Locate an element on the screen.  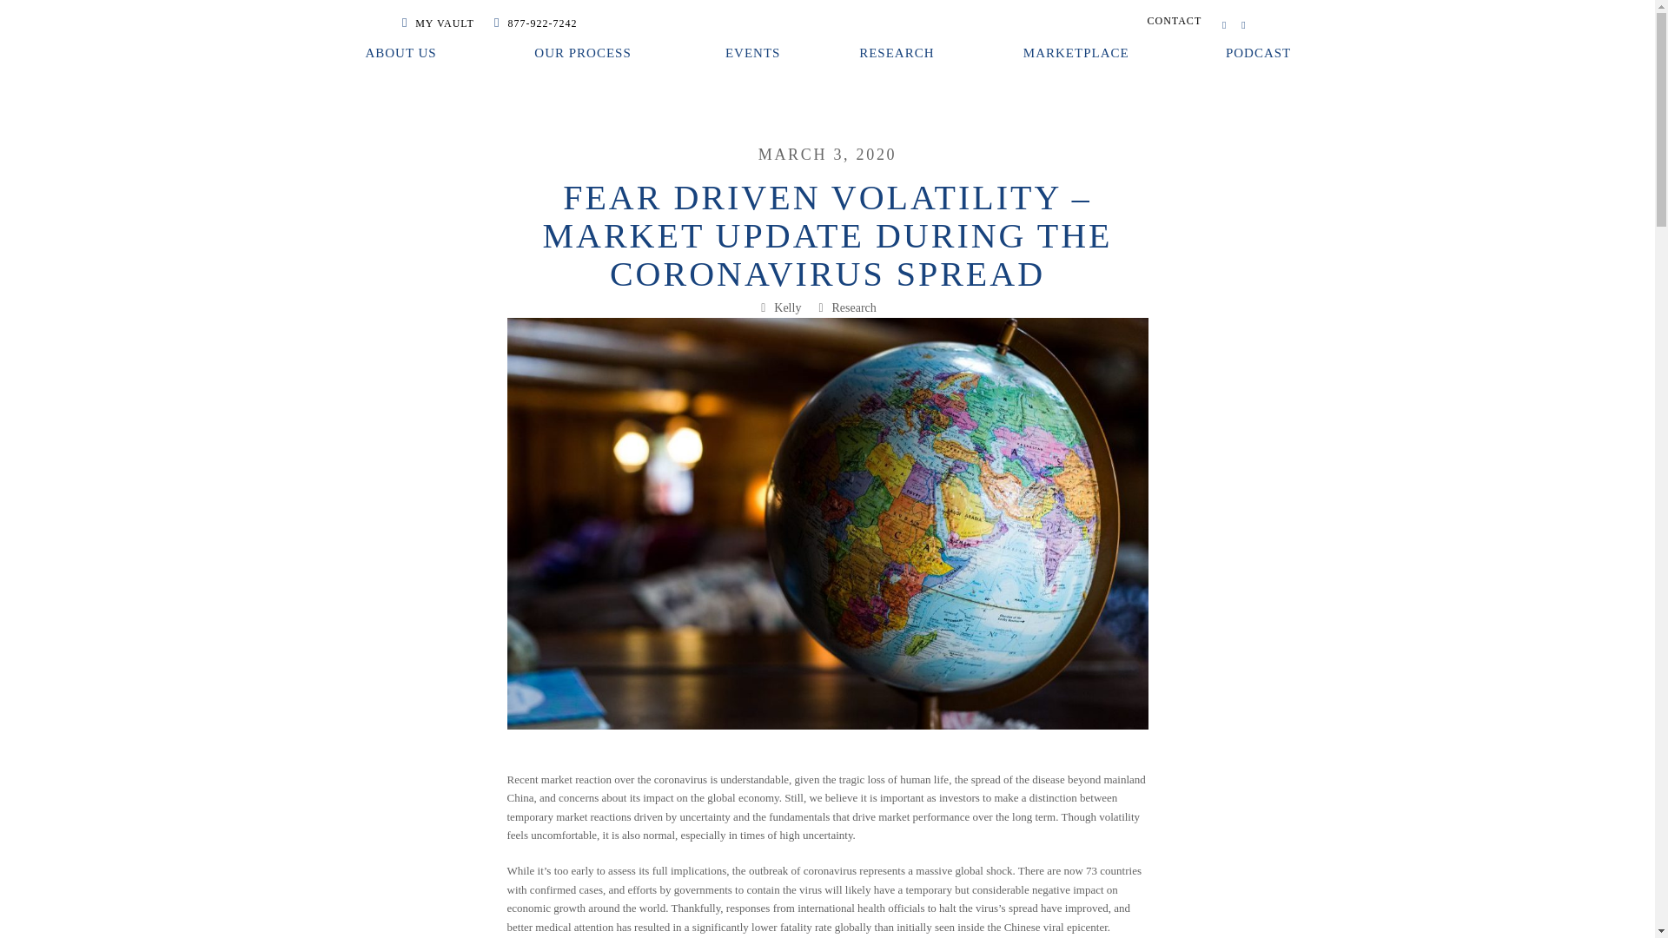
877-922-7242 is located at coordinates (535, 23).